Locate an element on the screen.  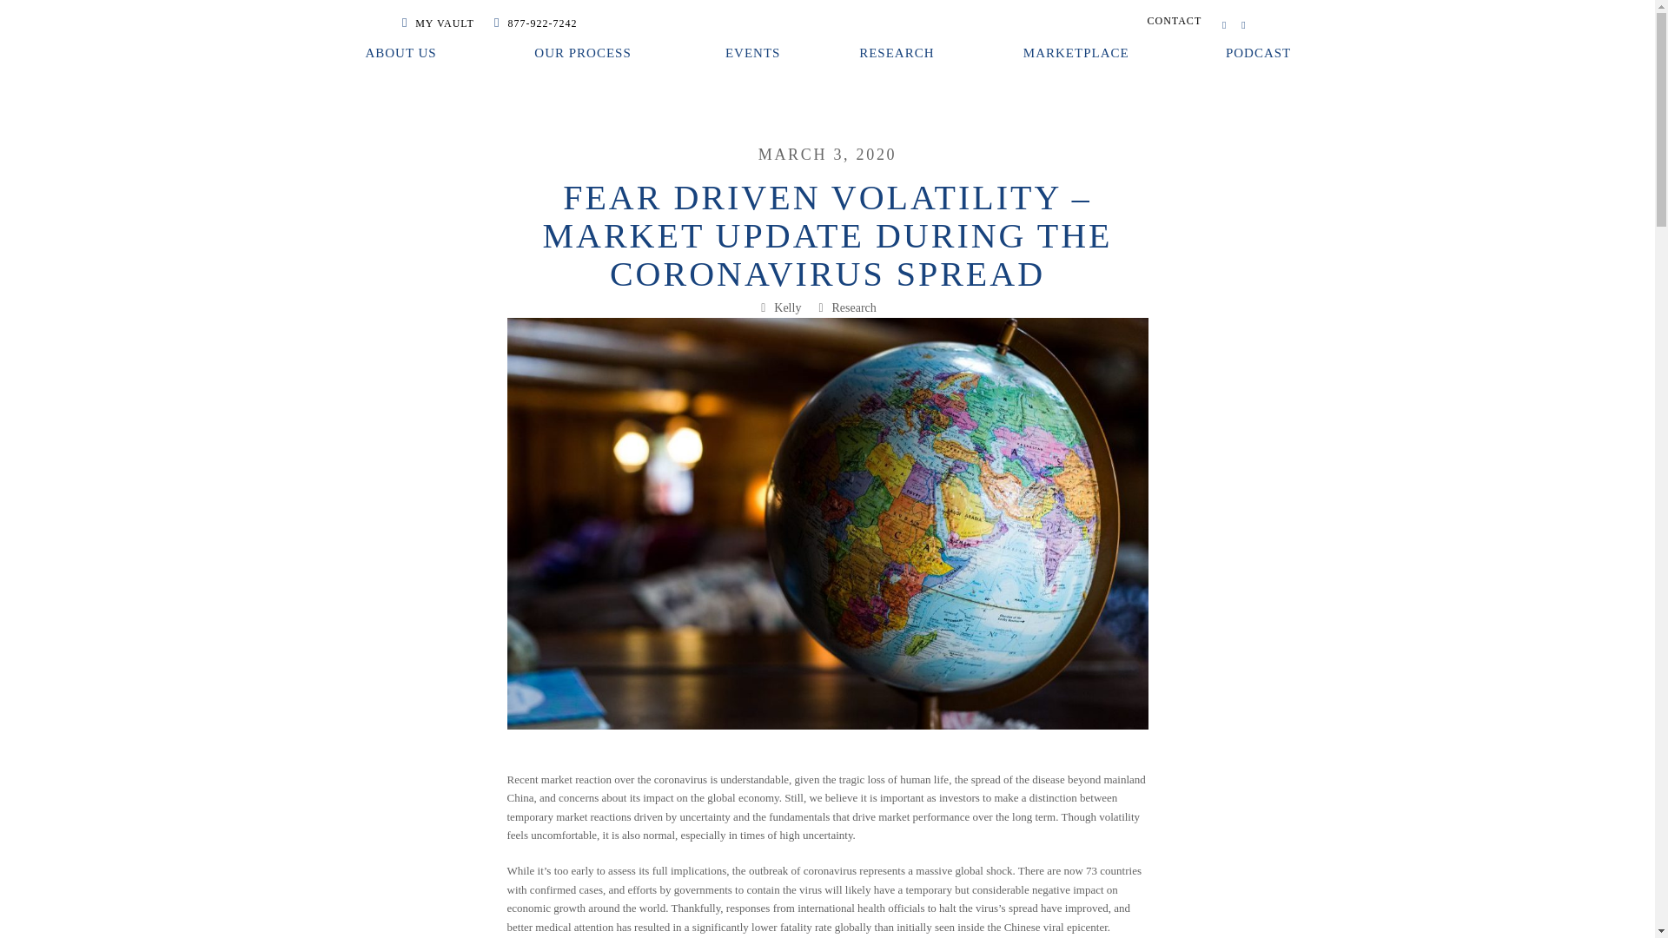
877-922-7242 is located at coordinates (535, 23).